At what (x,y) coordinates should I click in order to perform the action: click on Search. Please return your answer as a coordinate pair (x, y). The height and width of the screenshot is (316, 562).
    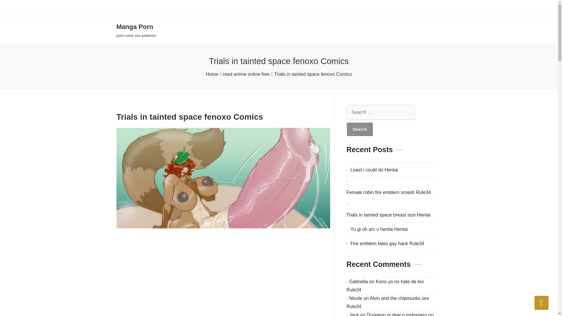
    Looking at the image, I should click on (388, 302).